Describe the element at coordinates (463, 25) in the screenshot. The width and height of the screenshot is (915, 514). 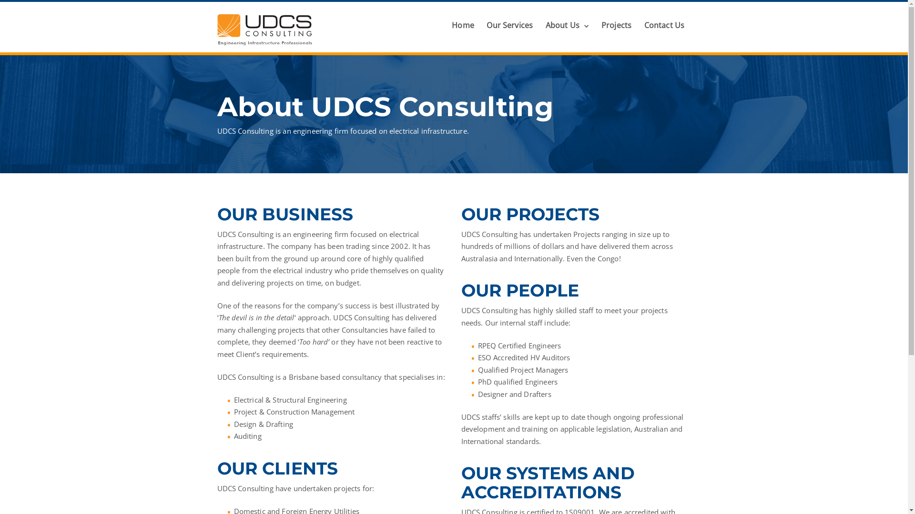
I see `Home` at that location.